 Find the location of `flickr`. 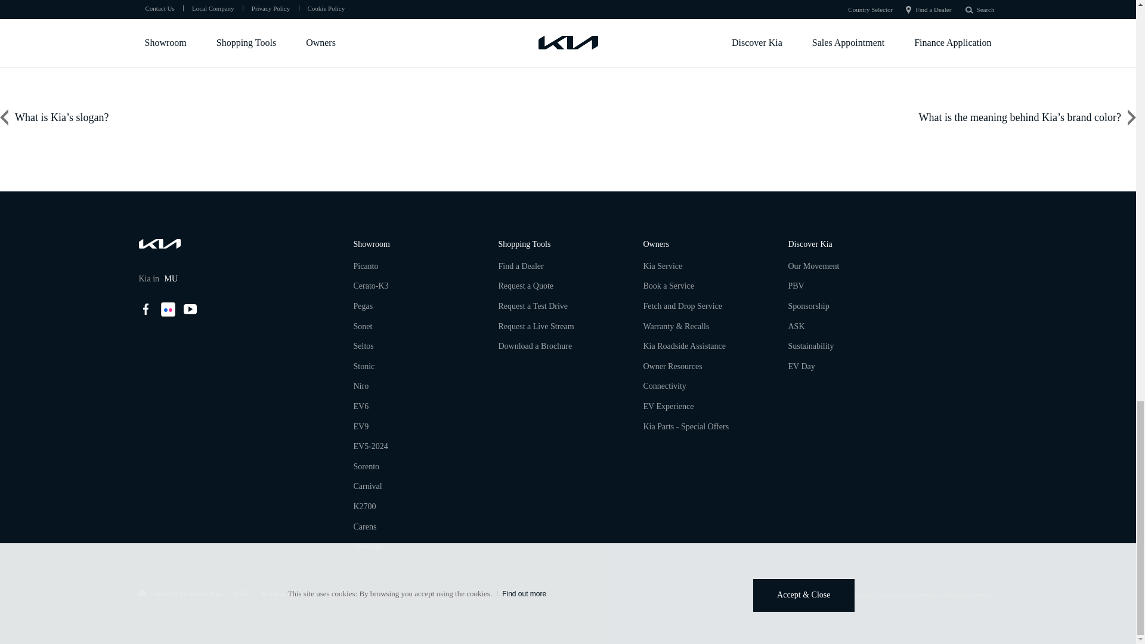

flickr is located at coordinates (168, 309).